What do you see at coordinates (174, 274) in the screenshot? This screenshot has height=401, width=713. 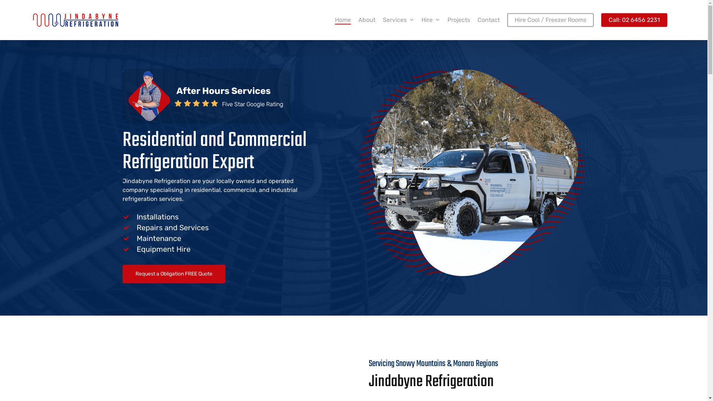 I see `Request a Obligation FREE Quote` at bounding box center [174, 274].